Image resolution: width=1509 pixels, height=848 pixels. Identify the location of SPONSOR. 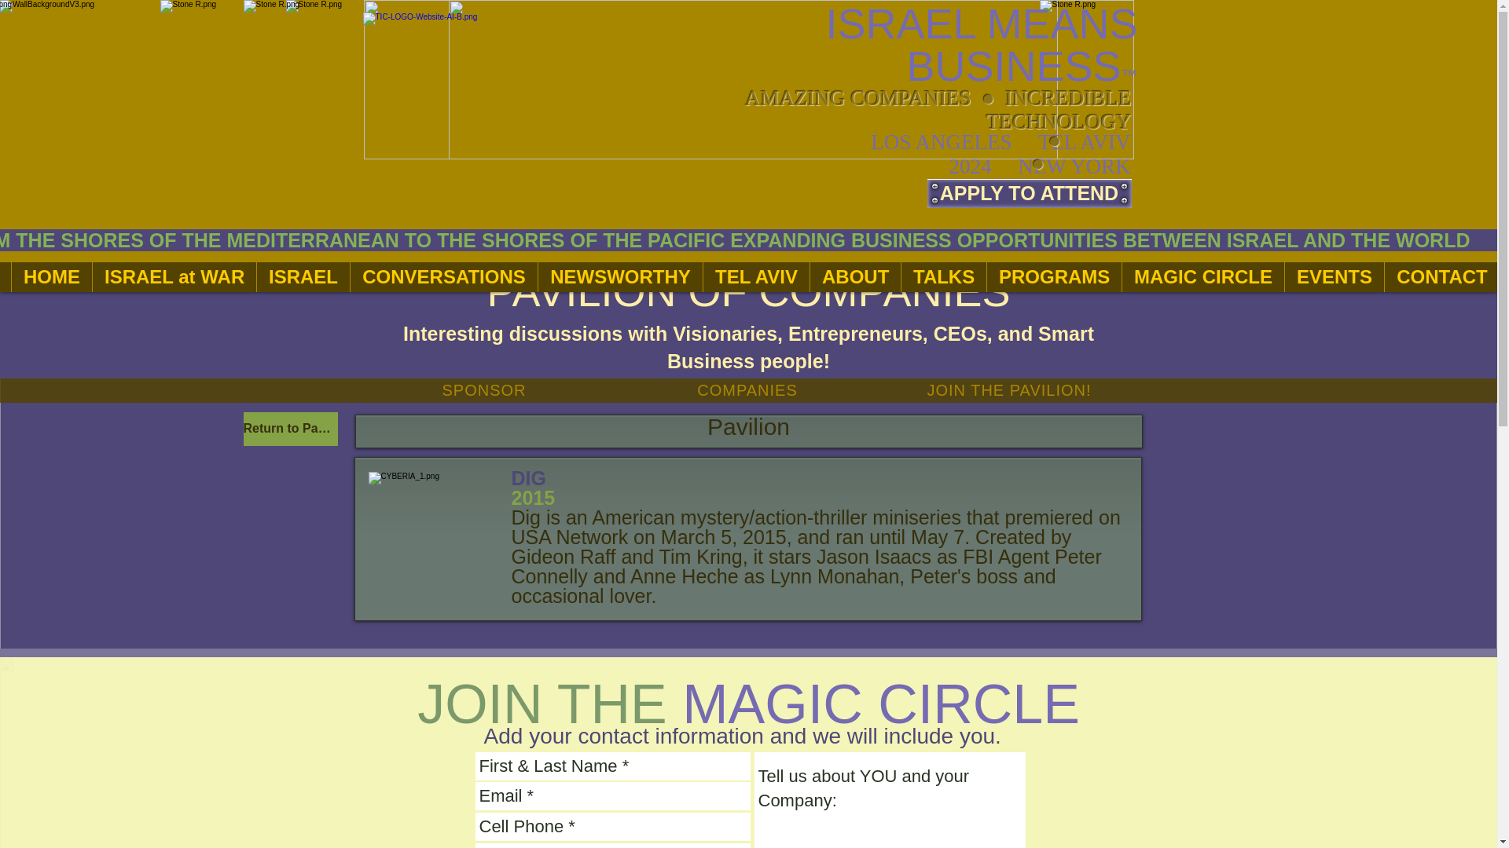
(484, 390).